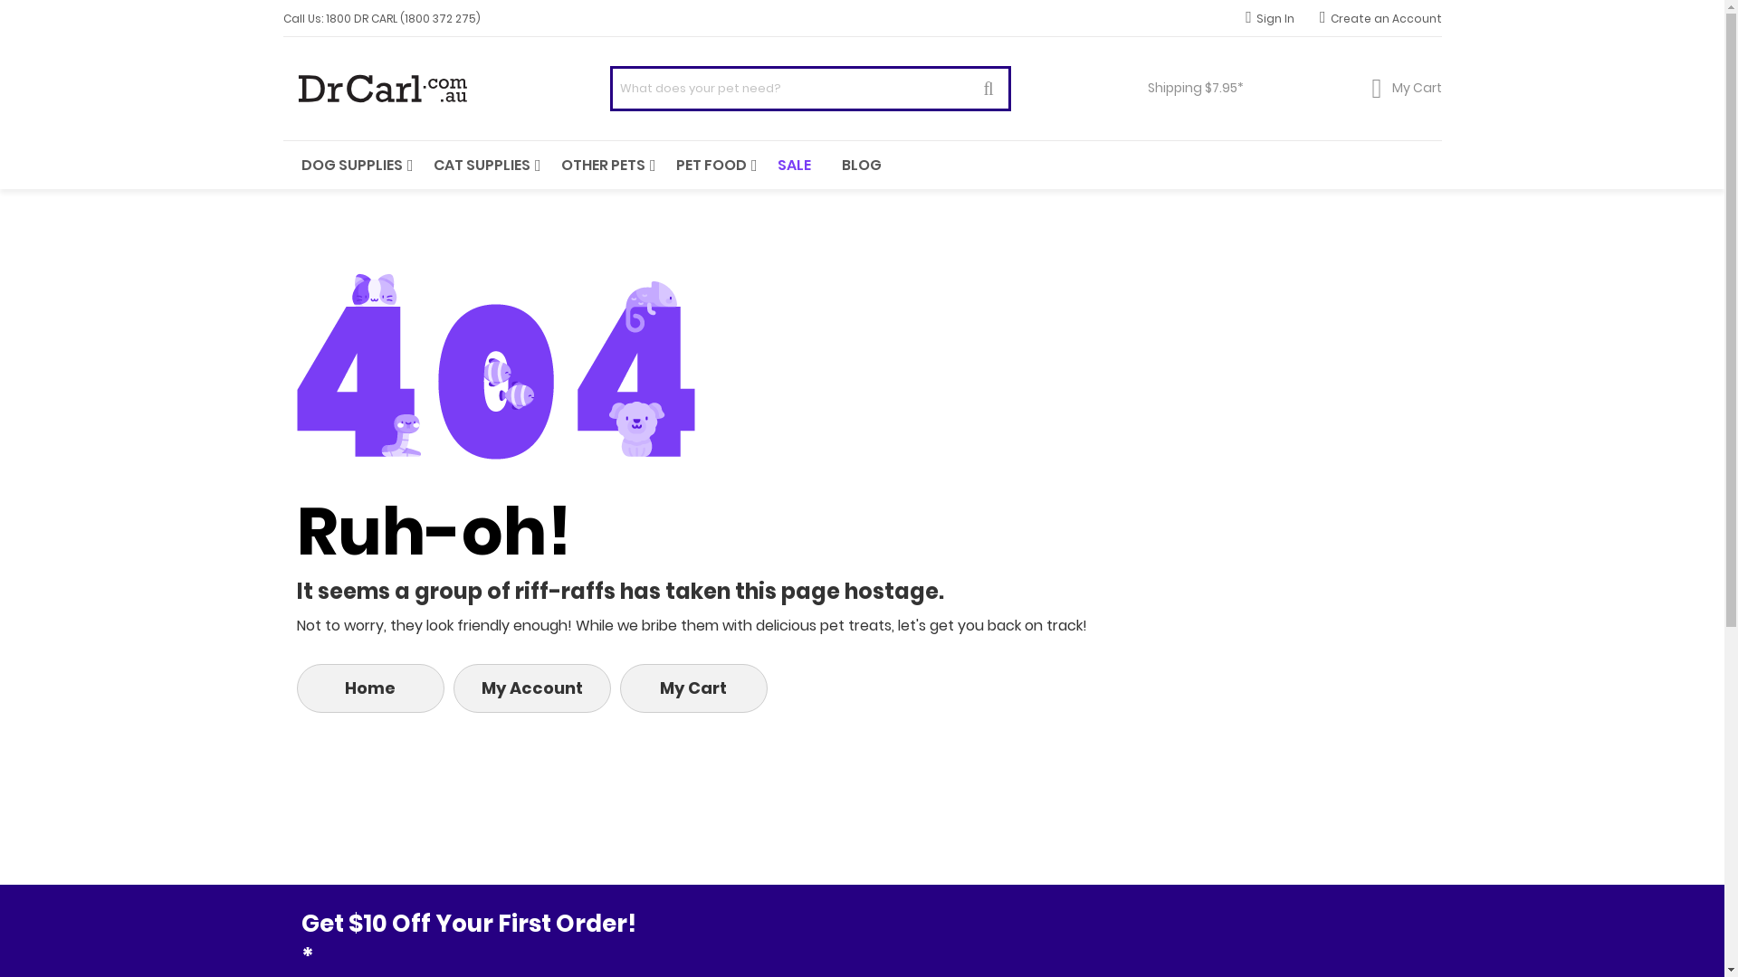 The height and width of the screenshot is (977, 1738). Describe the element at coordinates (711, 165) in the screenshot. I see `PET FOOD` at that location.